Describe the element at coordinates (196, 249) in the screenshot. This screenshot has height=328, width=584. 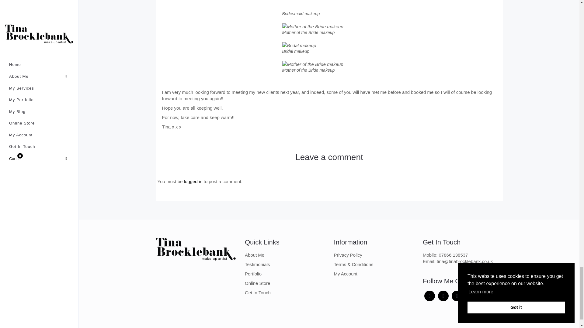
I see `Tina Brocklebank Logo` at that location.